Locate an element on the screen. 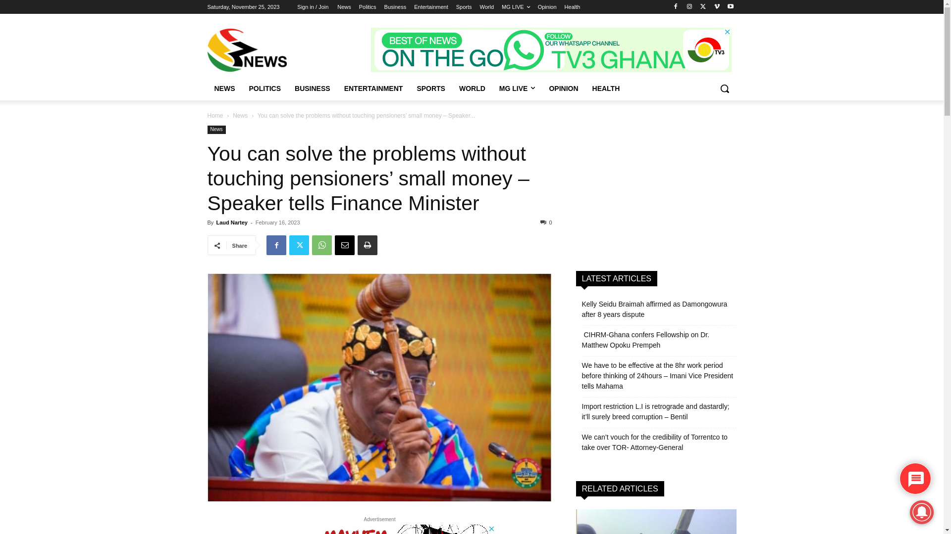 The width and height of the screenshot is (951, 534). 0 is located at coordinates (546, 222).